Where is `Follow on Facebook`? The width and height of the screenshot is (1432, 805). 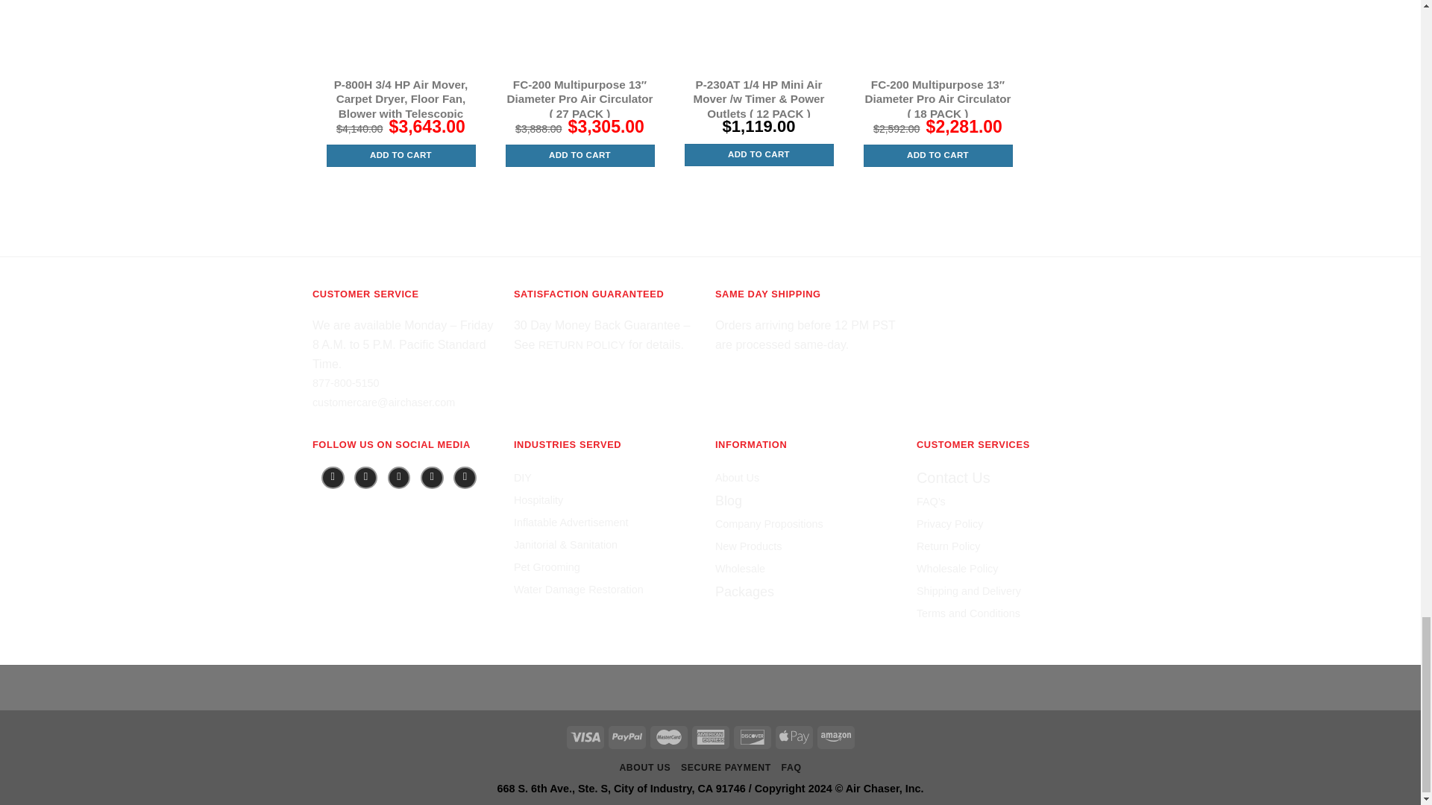
Follow on Facebook is located at coordinates (333, 478).